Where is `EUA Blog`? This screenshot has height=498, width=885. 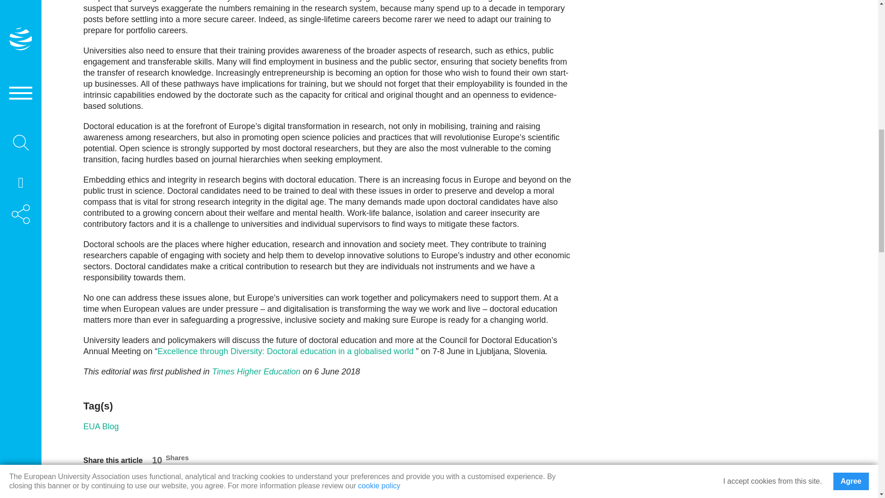
EUA Blog is located at coordinates (100, 426).